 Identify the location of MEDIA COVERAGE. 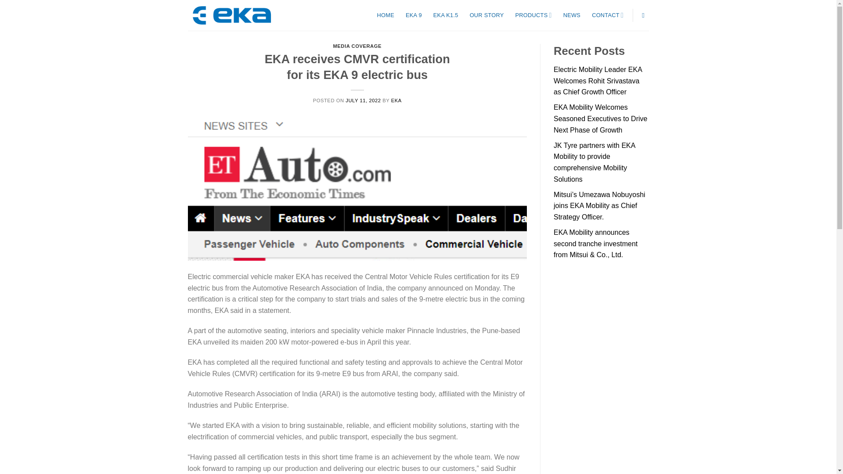
(357, 46).